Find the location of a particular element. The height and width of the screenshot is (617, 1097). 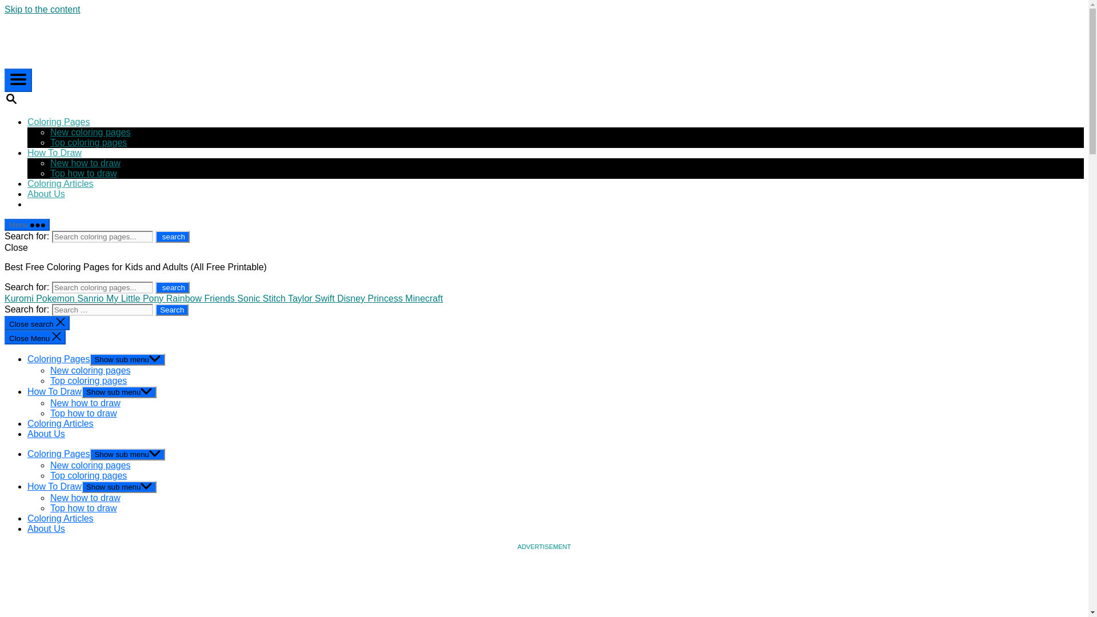

Sonic Coloring Pages is located at coordinates (249, 298).